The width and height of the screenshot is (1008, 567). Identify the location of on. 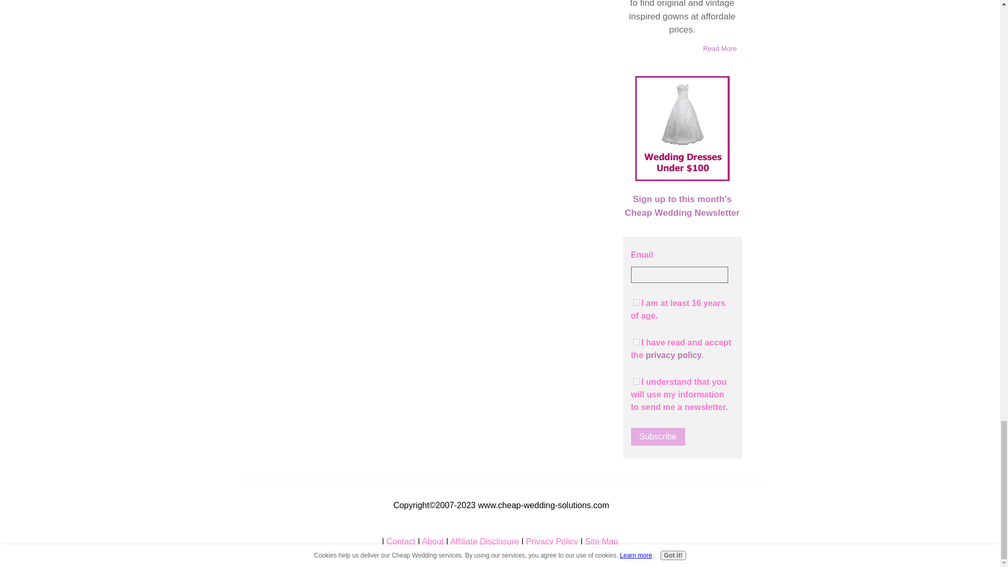
(636, 381).